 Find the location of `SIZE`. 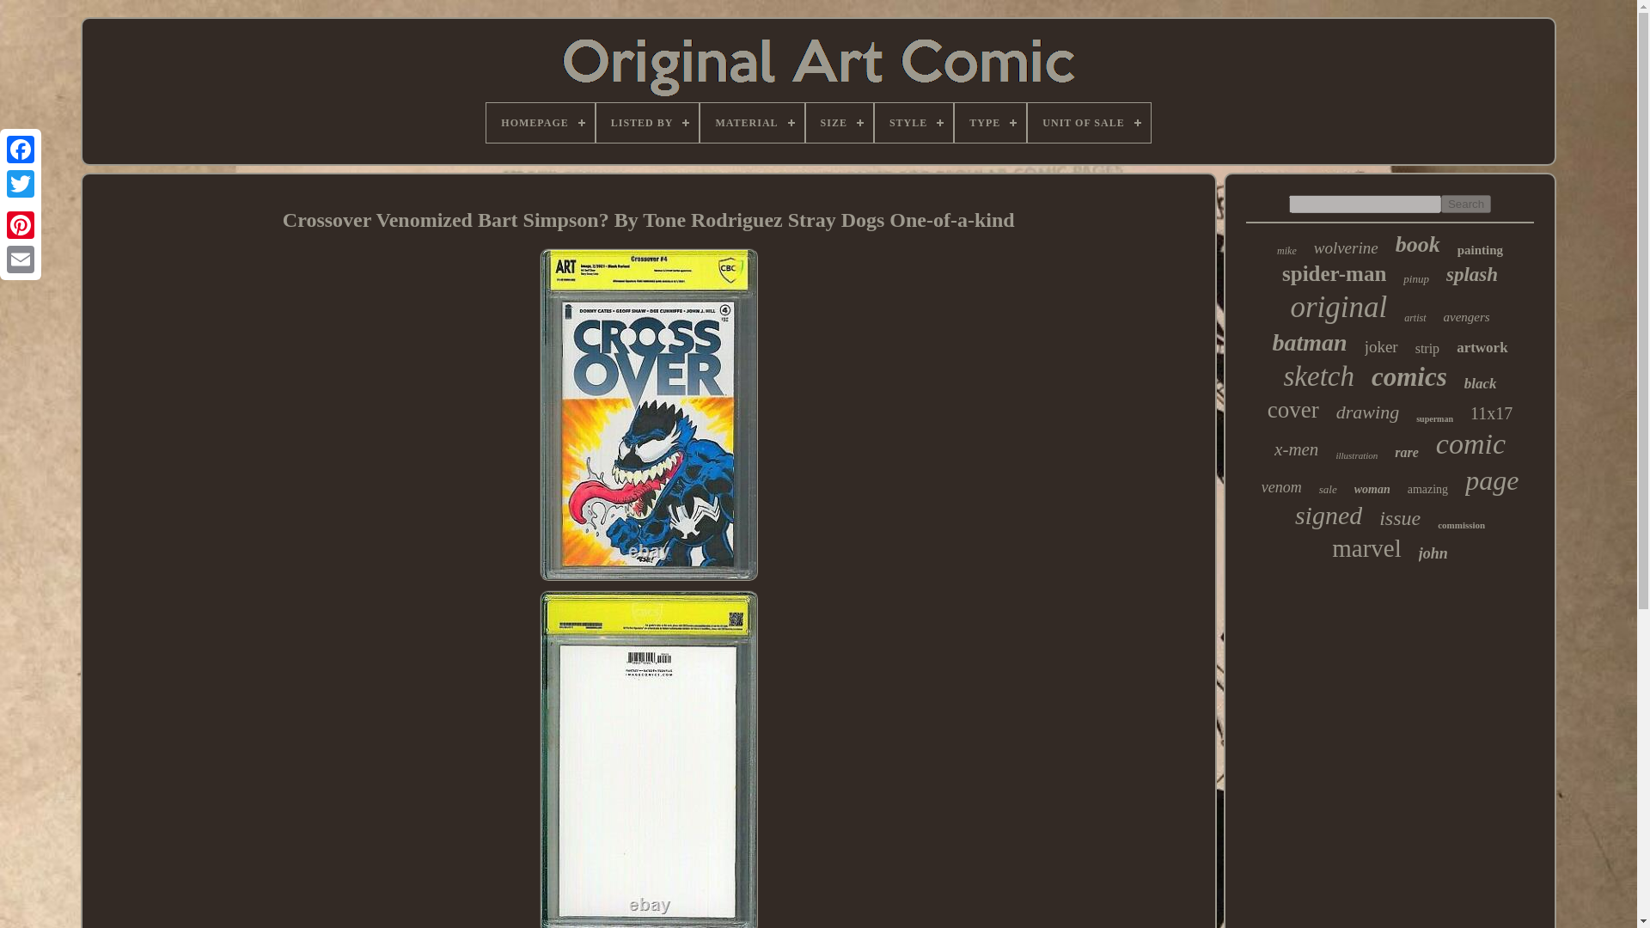

SIZE is located at coordinates (839, 122).